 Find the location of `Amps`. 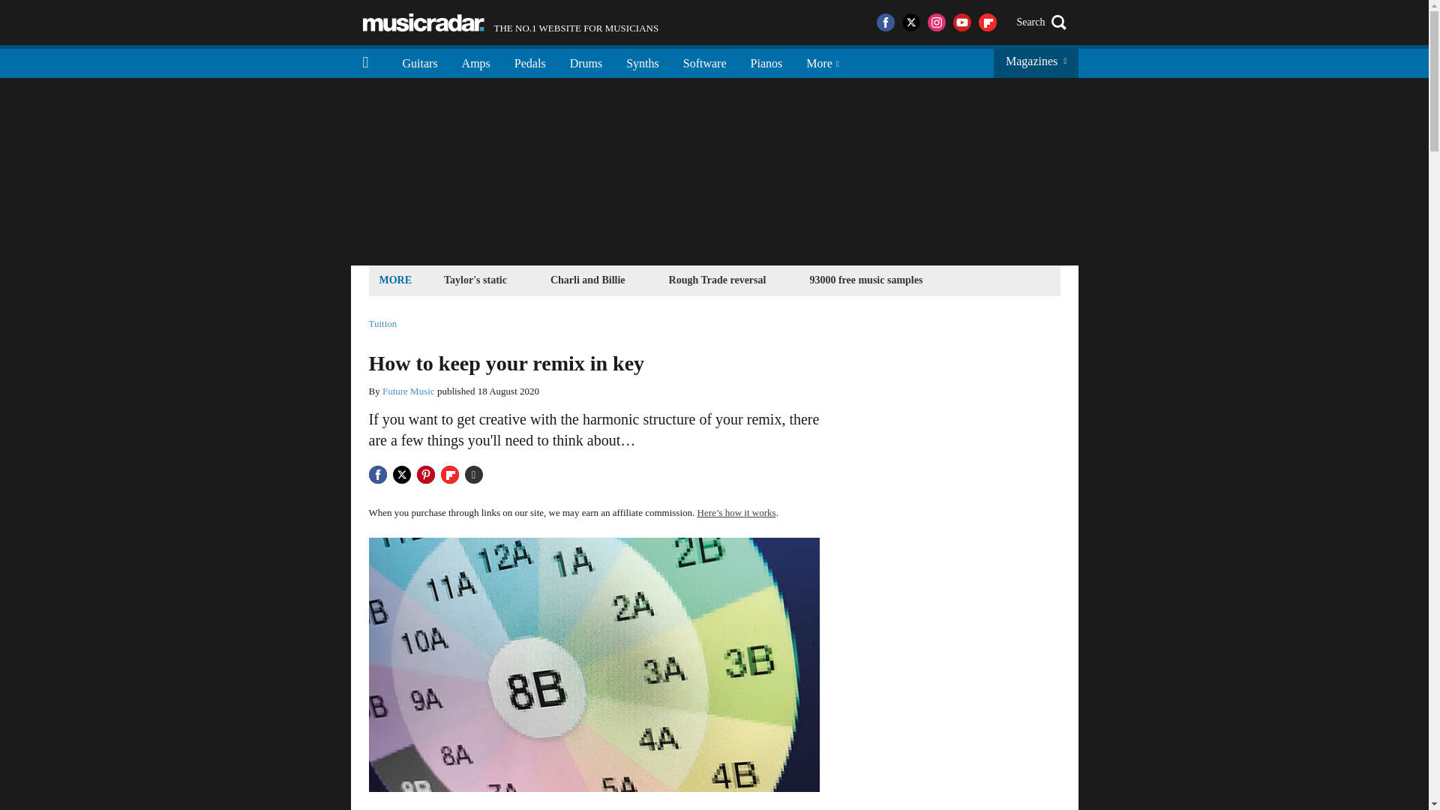

Amps is located at coordinates (475, 61).